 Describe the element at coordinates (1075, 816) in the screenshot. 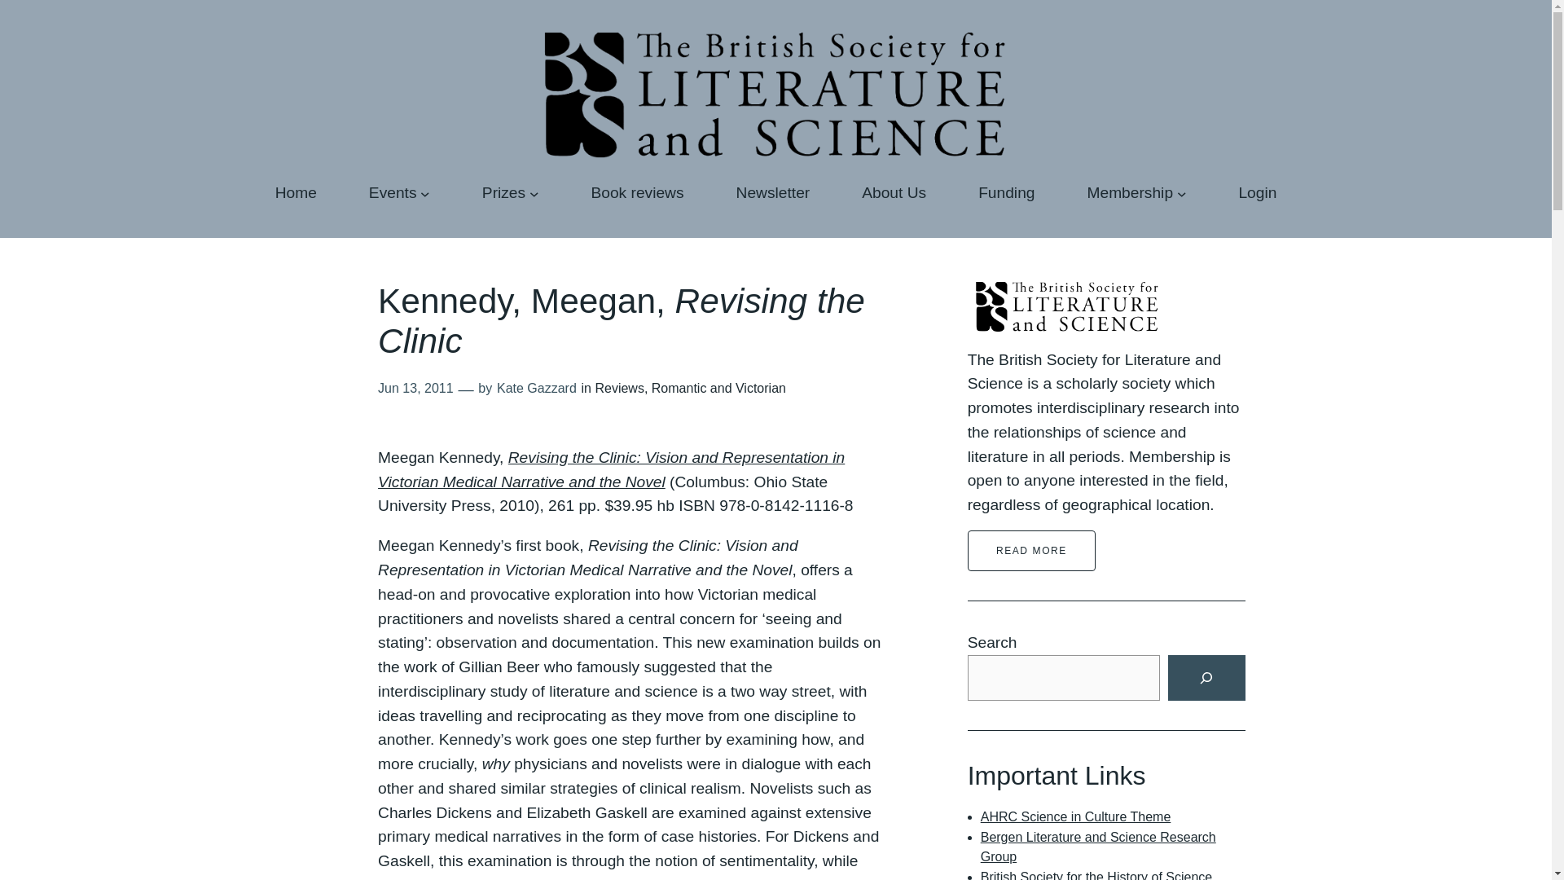

I see `AHRC Science in Culture Theme` at that location.